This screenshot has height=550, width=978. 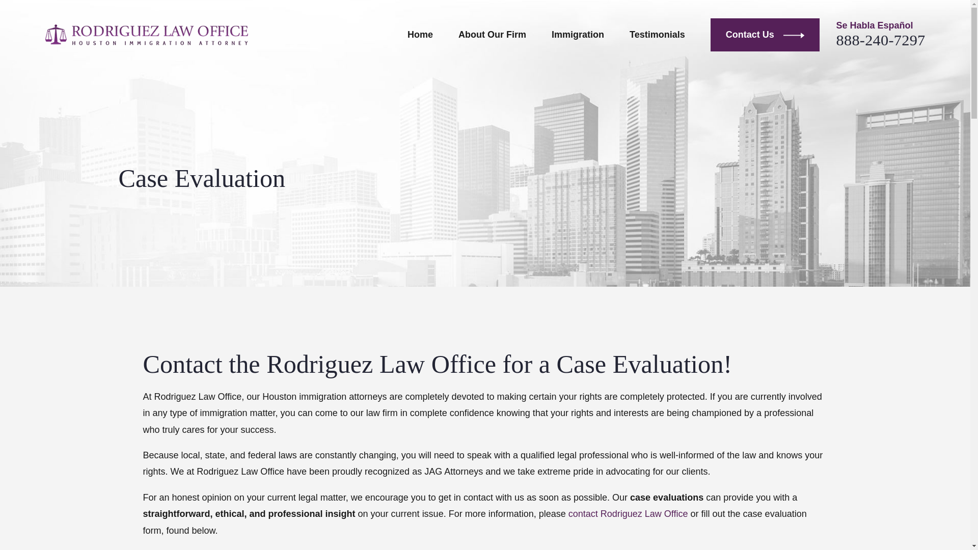 What do you see at coordinates (657, 34) in the screenshot?
I see `Testimonials` at bounding box center [657, 34].